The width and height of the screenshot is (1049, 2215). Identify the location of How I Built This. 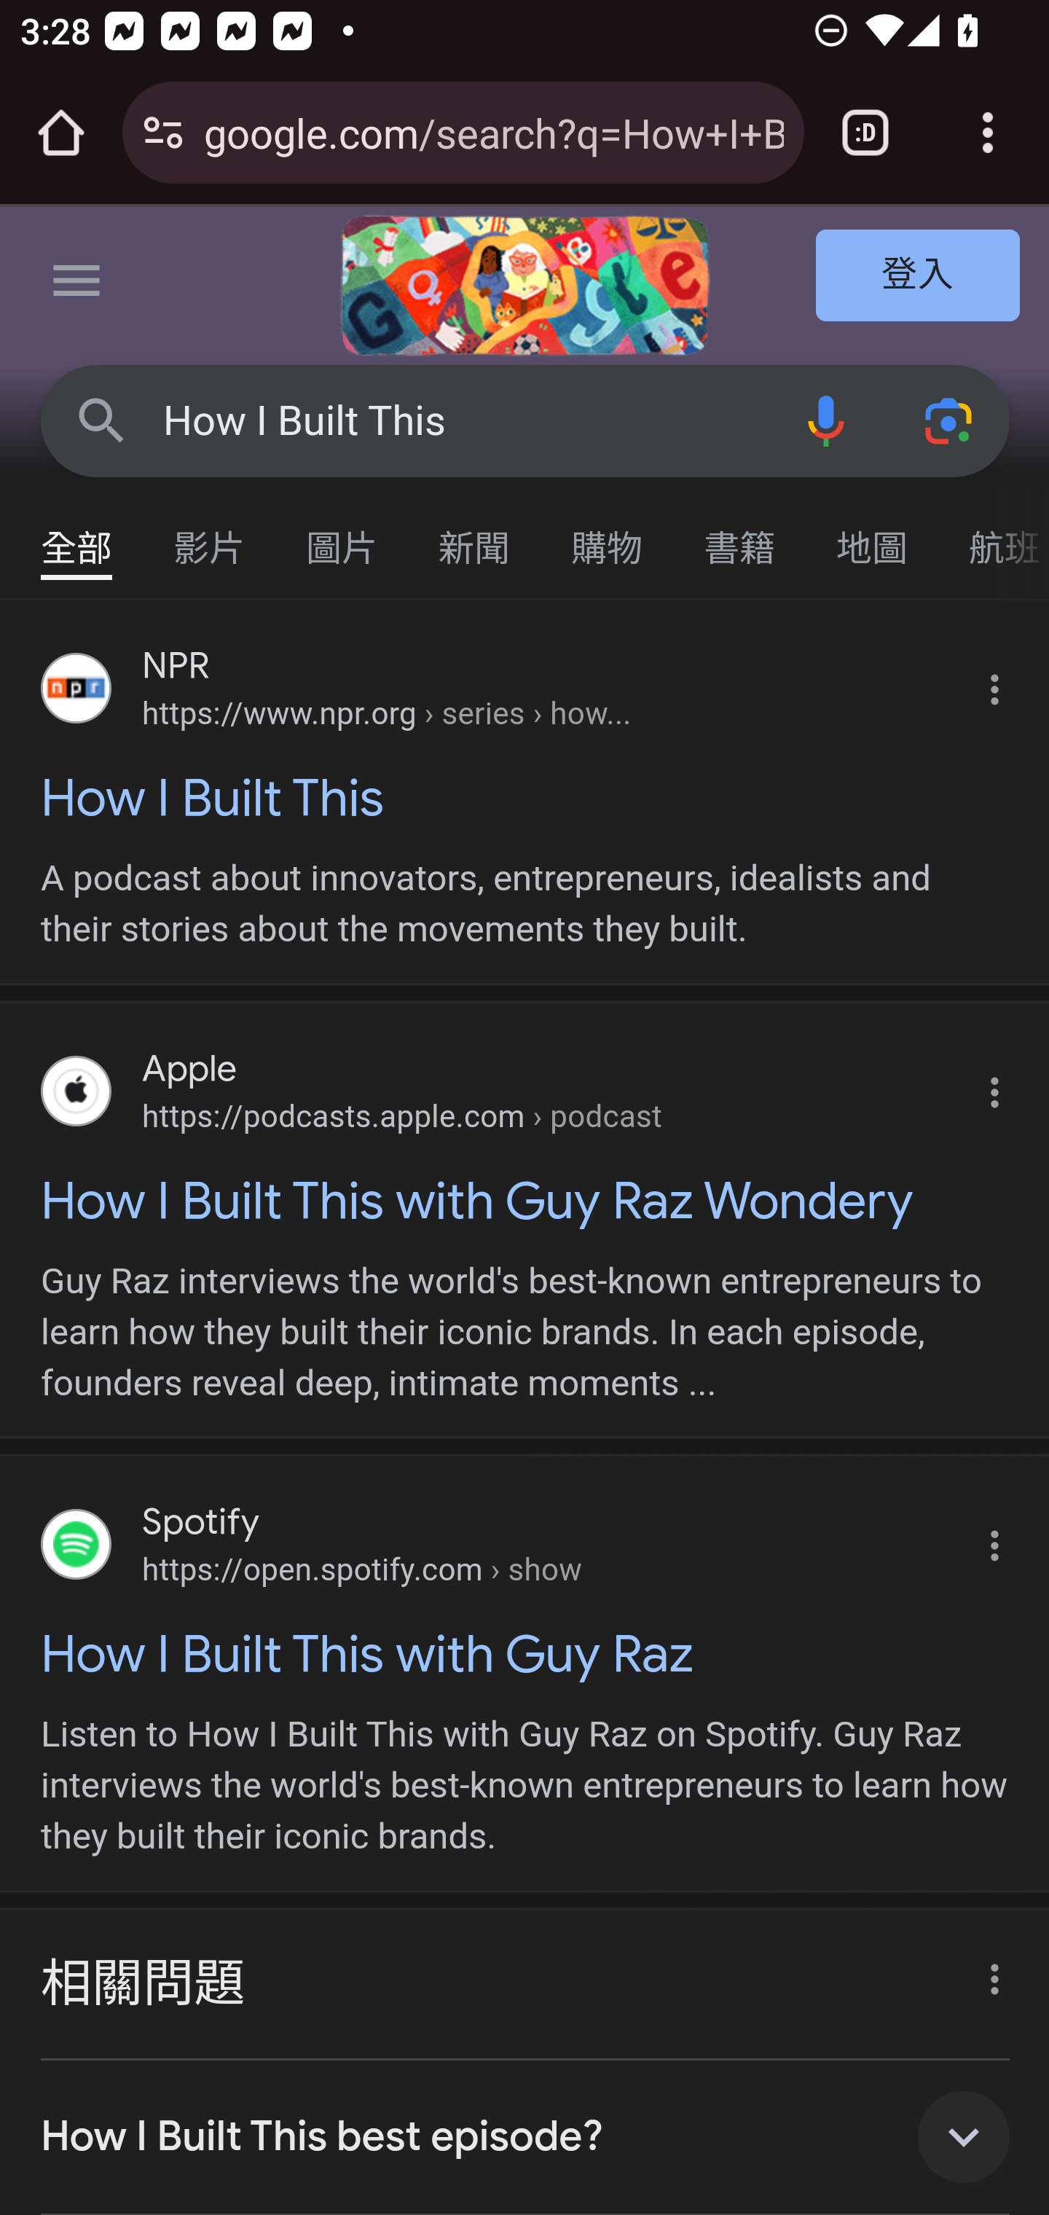
(526, 797).